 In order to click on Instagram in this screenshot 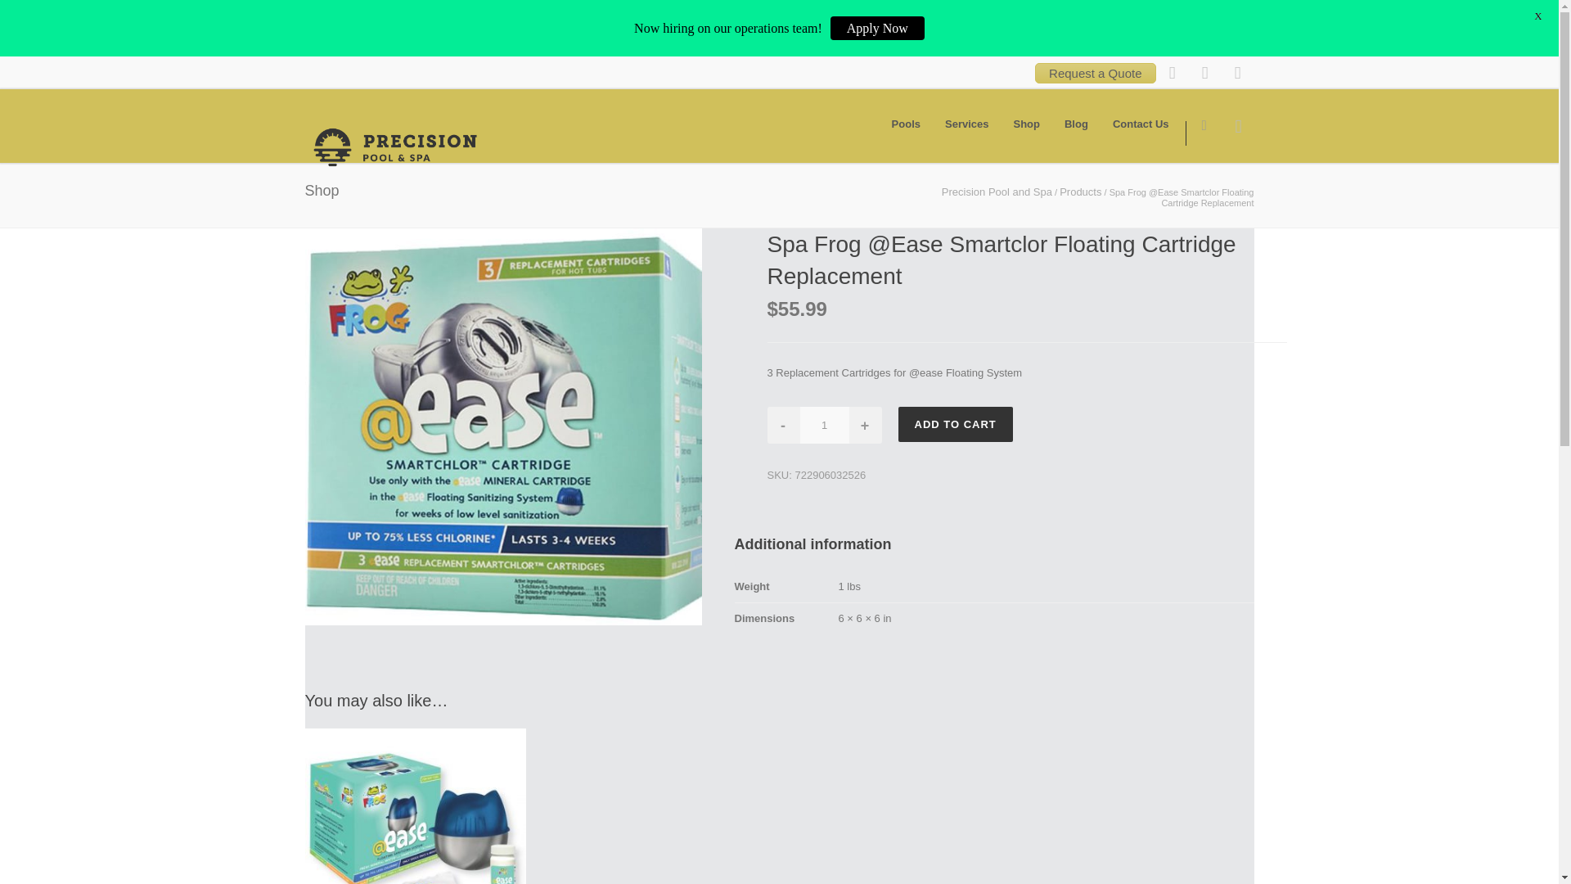, I will do `click(1204, 73)`.